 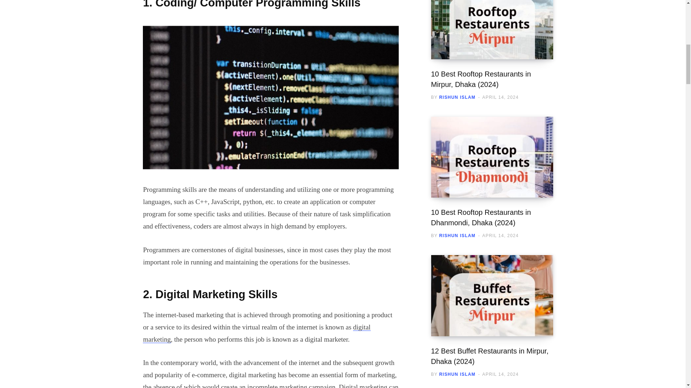 What do you see at coordinates (257, 333) in the screenshot?
I see `digital marketing` at bounding box center [257, 333].